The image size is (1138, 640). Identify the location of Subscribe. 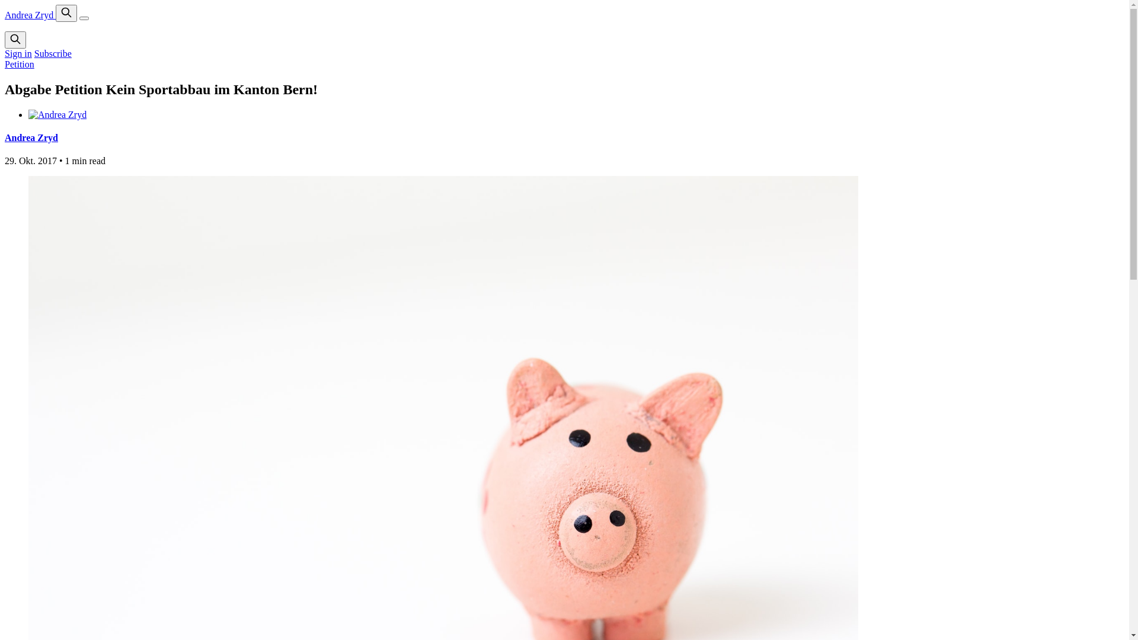
(53, 53).